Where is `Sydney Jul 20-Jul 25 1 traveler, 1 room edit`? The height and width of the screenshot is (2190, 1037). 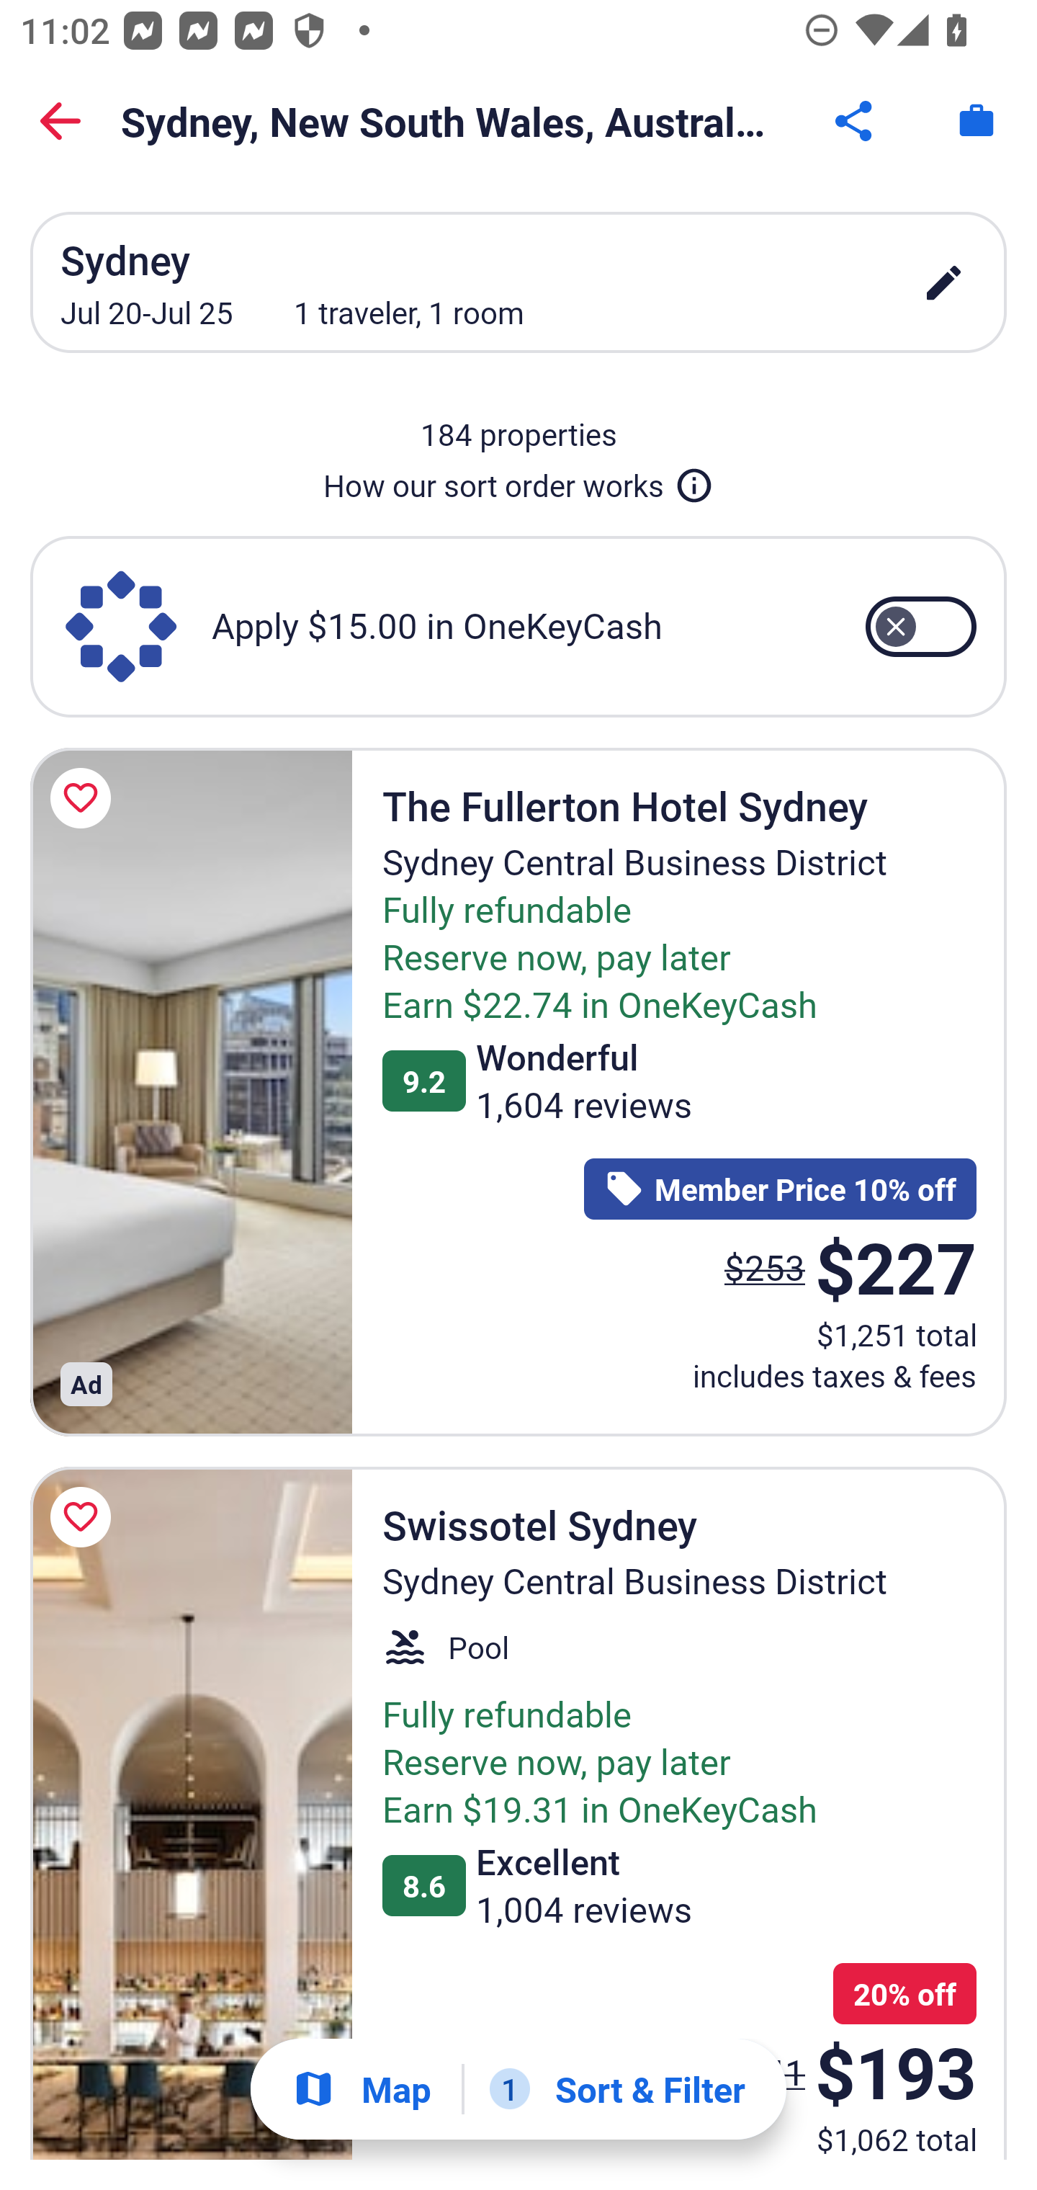
Sydney Jul 20-Jul 25 1 traveler, 1 room edit is located at coordinates (518, 282).